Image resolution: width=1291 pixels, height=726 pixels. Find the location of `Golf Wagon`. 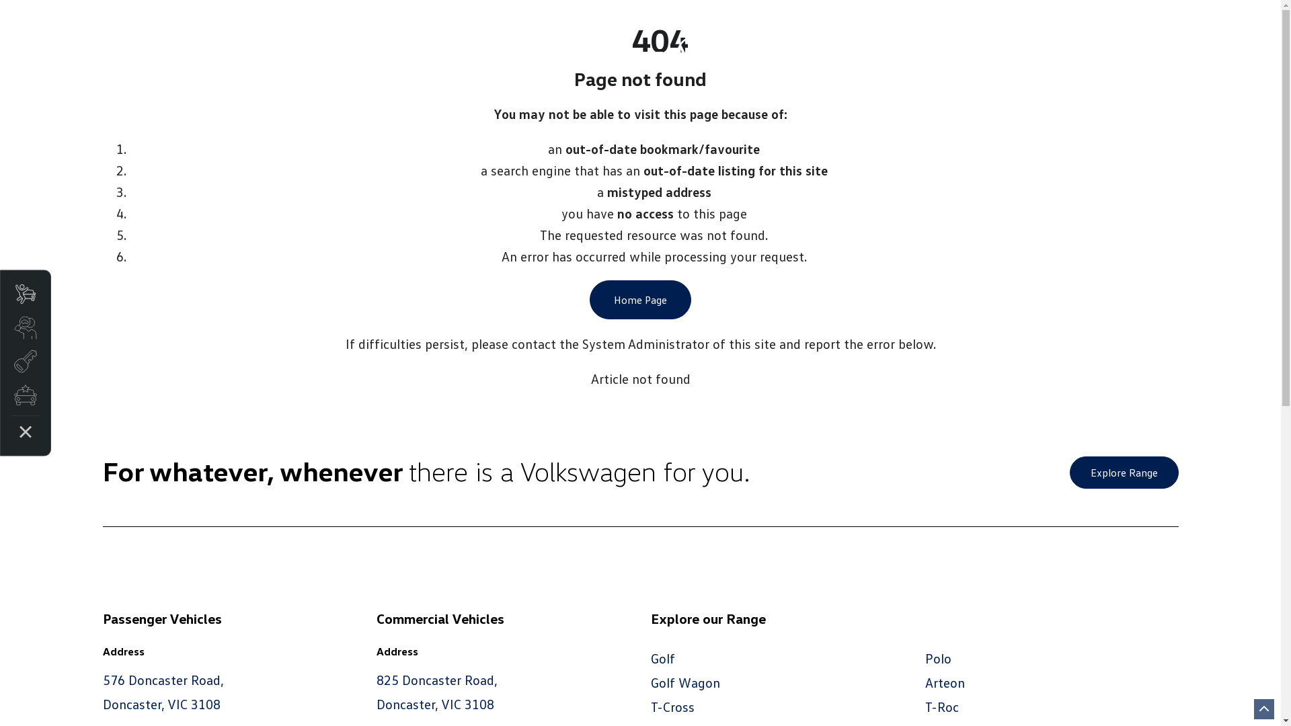

Golf Wagon is located at coordinates (686, 682).